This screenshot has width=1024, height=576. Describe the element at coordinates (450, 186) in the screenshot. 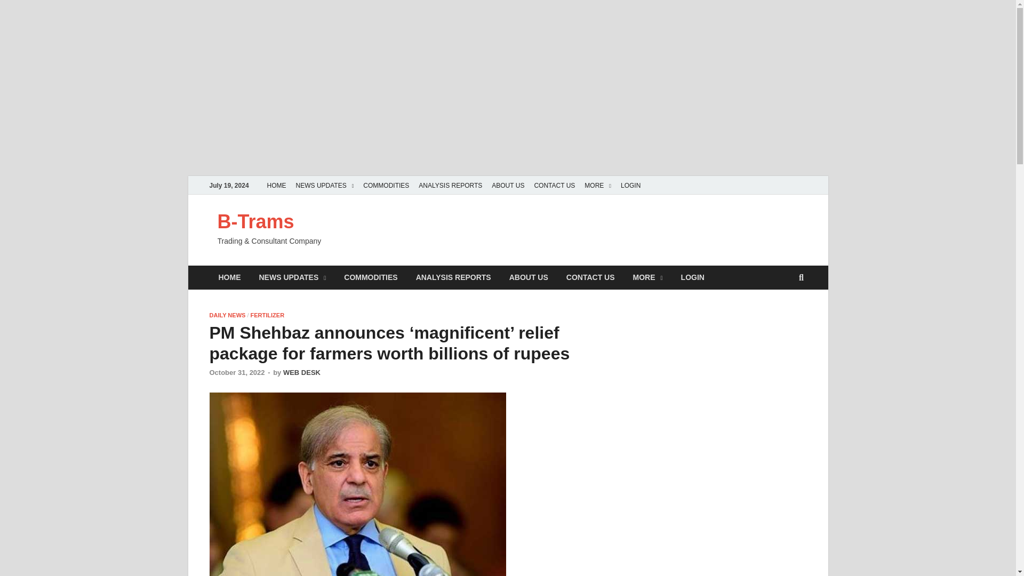

I see `ANALYSIS REPORTS` at that location.